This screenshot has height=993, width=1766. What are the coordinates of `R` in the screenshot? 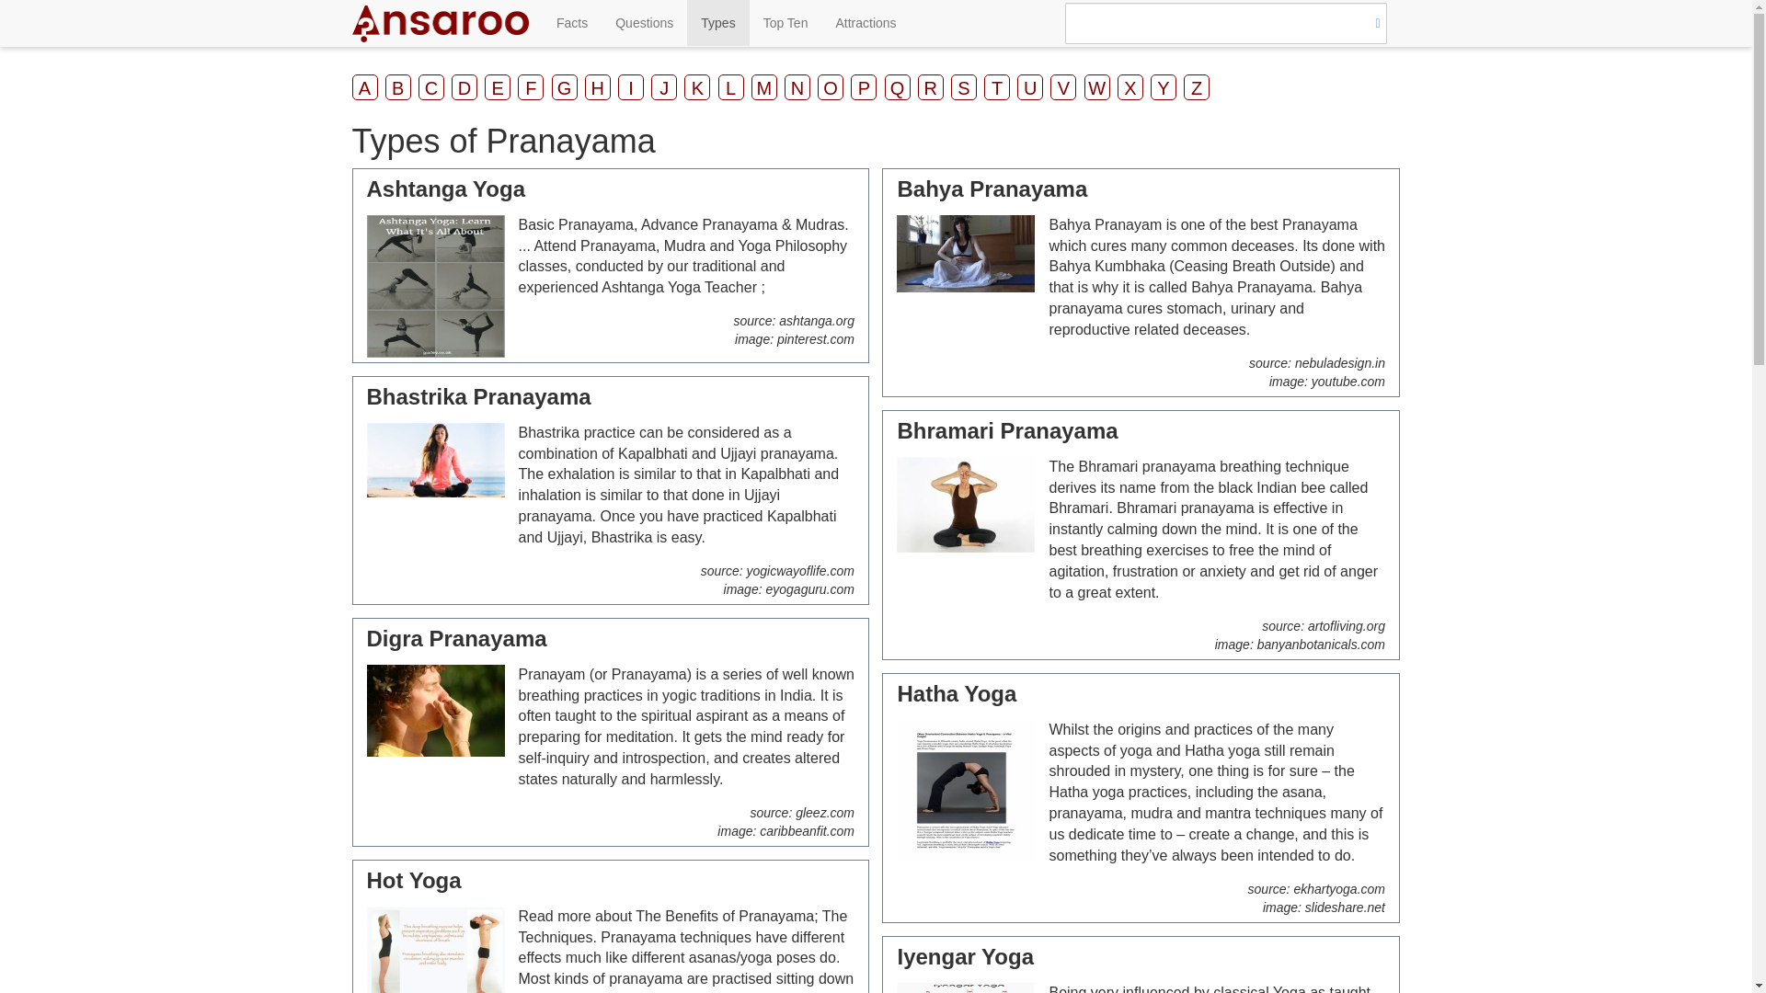 It's located at (931, 87).